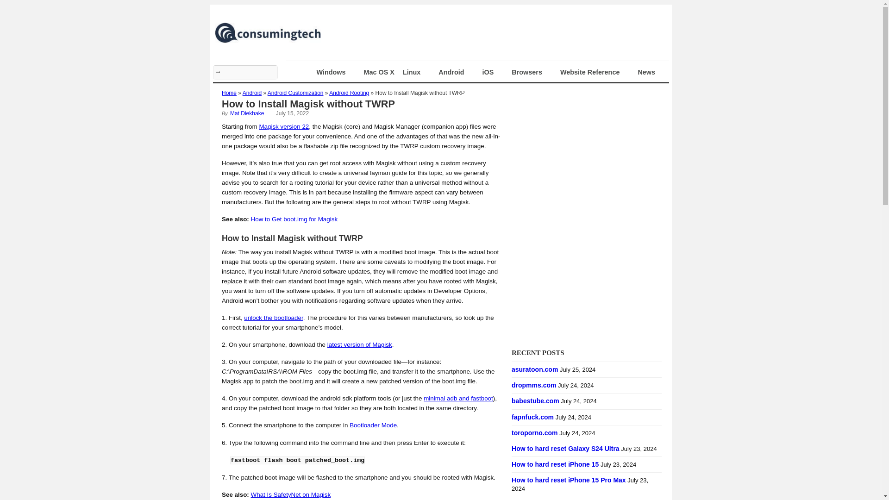 The image size is (889, 500). Describe the element at coordinates (495, 32) in the screenshot. I see `Advertisement` at that location.